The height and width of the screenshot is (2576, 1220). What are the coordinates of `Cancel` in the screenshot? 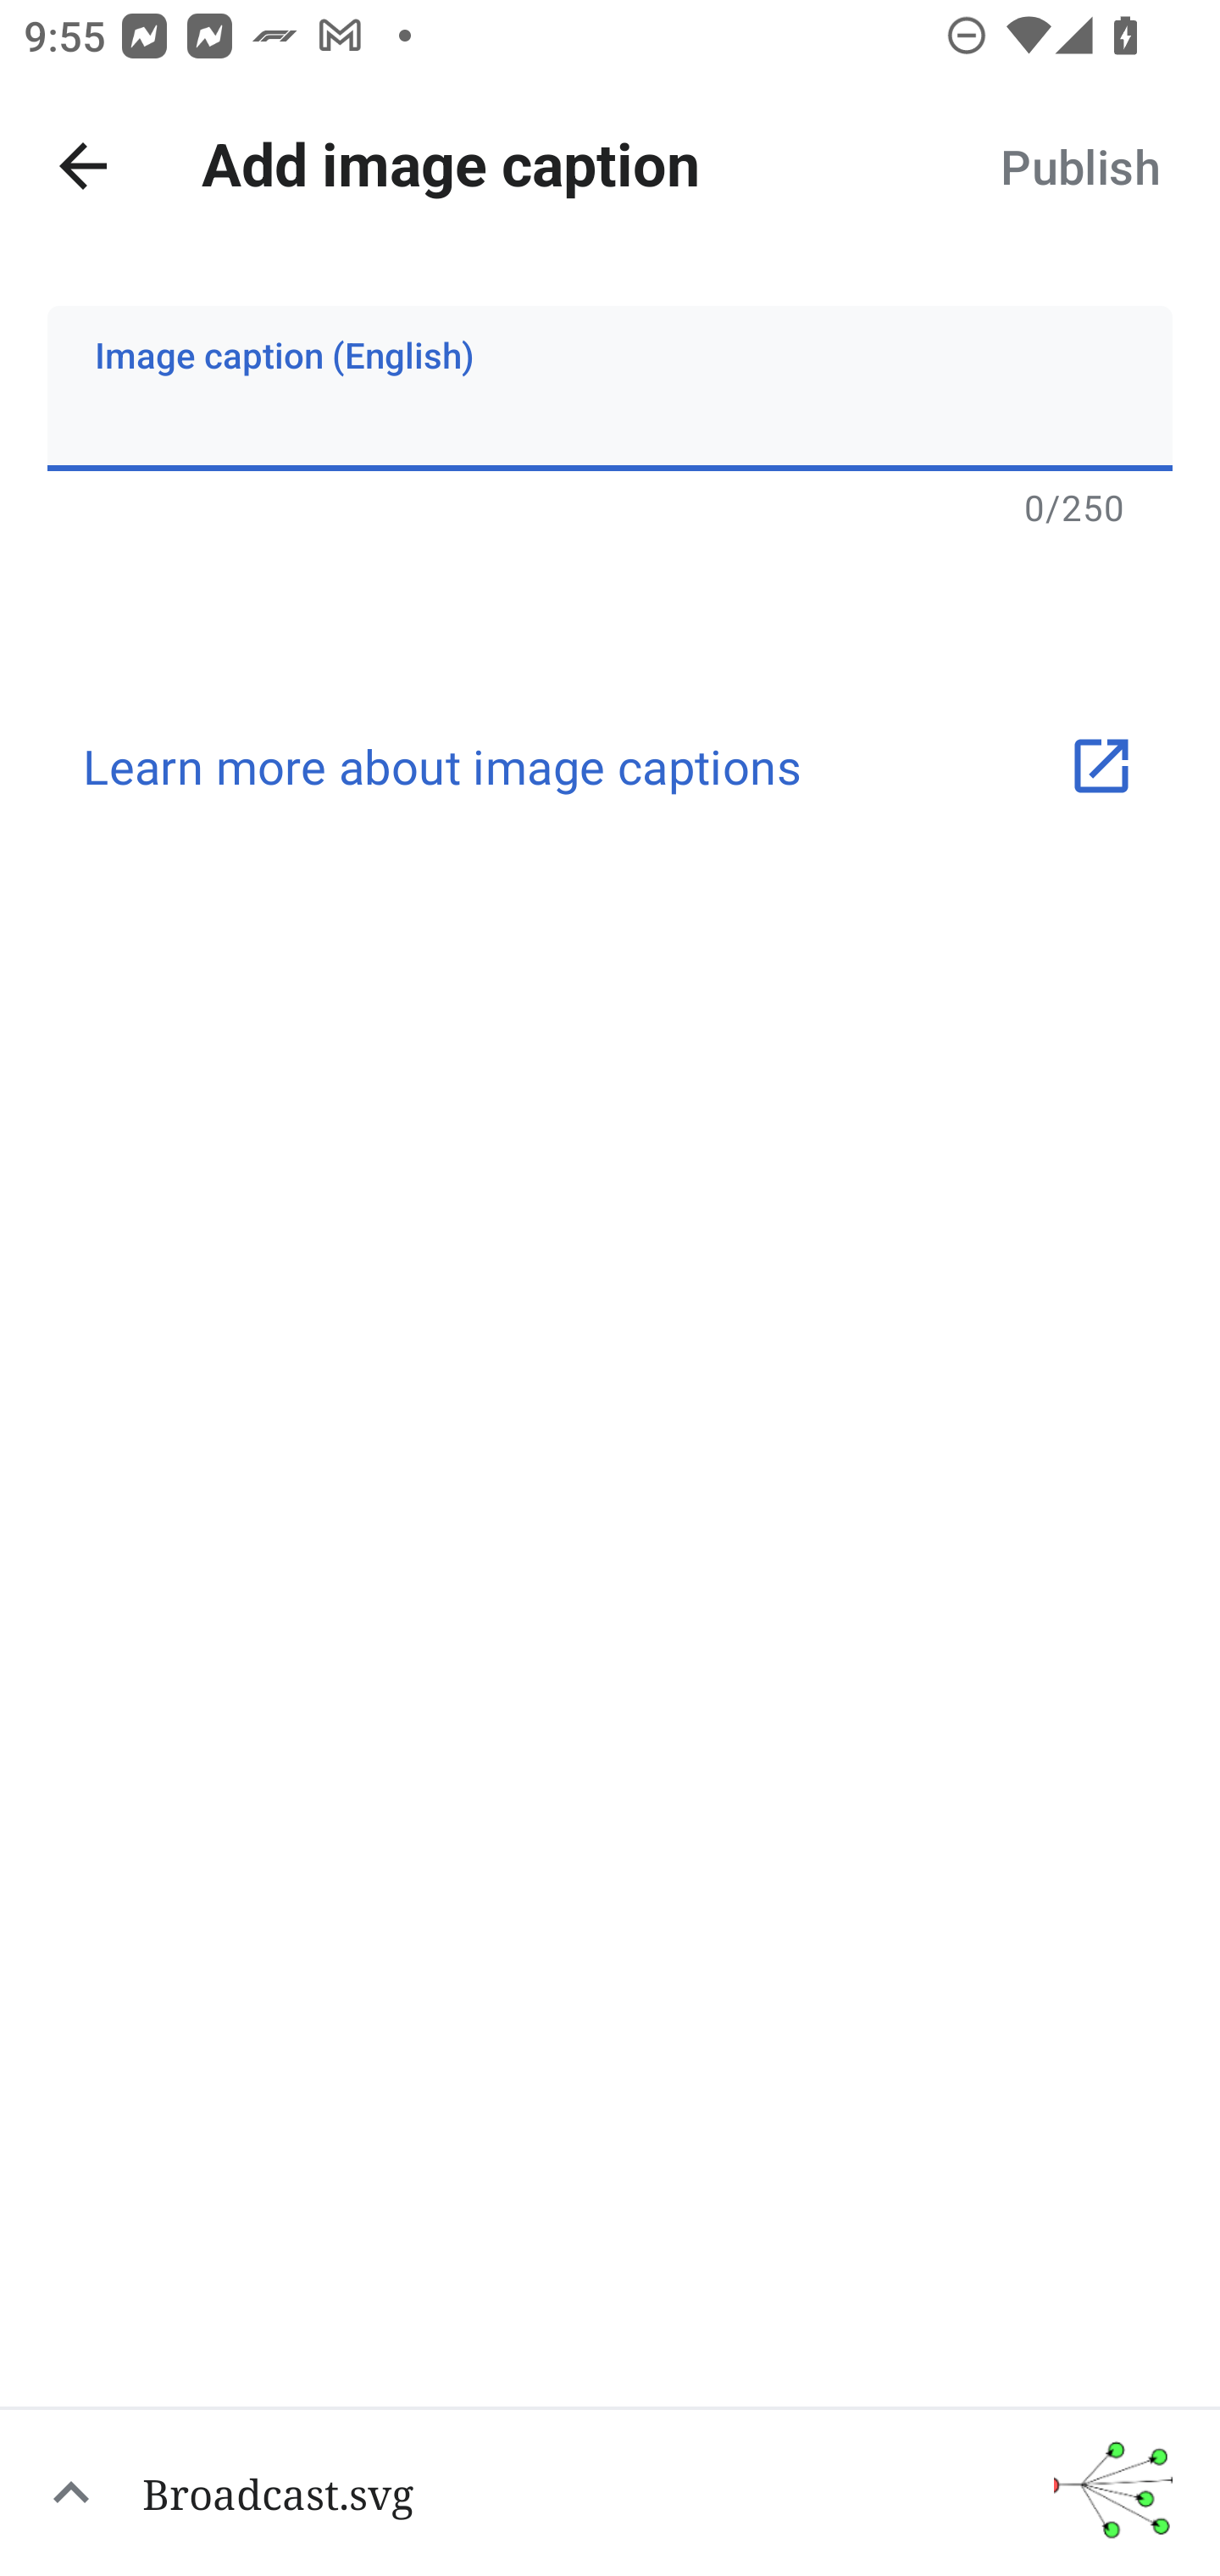 It's located at (83, 166).